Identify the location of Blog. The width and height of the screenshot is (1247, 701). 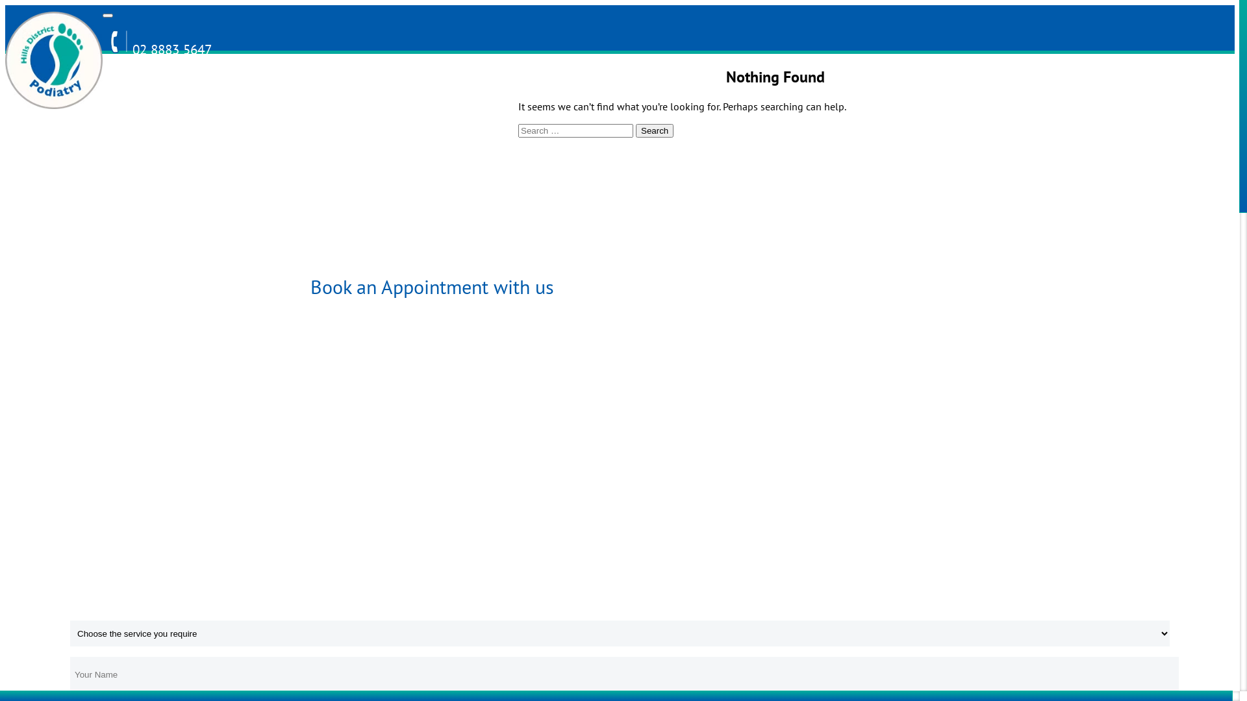
(466, 79).